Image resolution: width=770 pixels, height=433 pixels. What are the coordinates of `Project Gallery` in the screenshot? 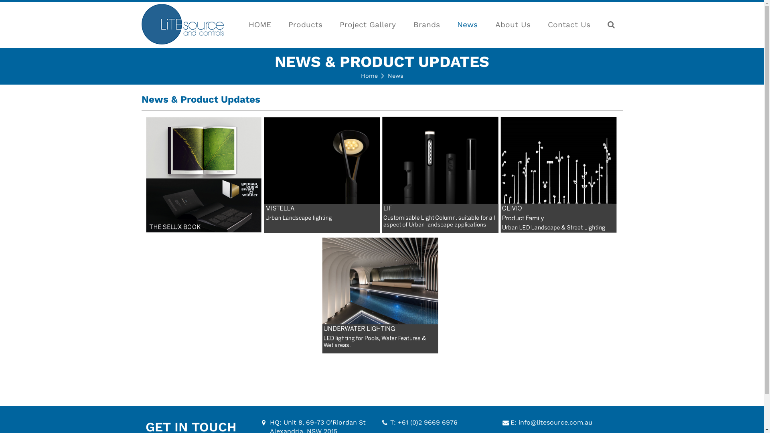 It's located at (368, 25).